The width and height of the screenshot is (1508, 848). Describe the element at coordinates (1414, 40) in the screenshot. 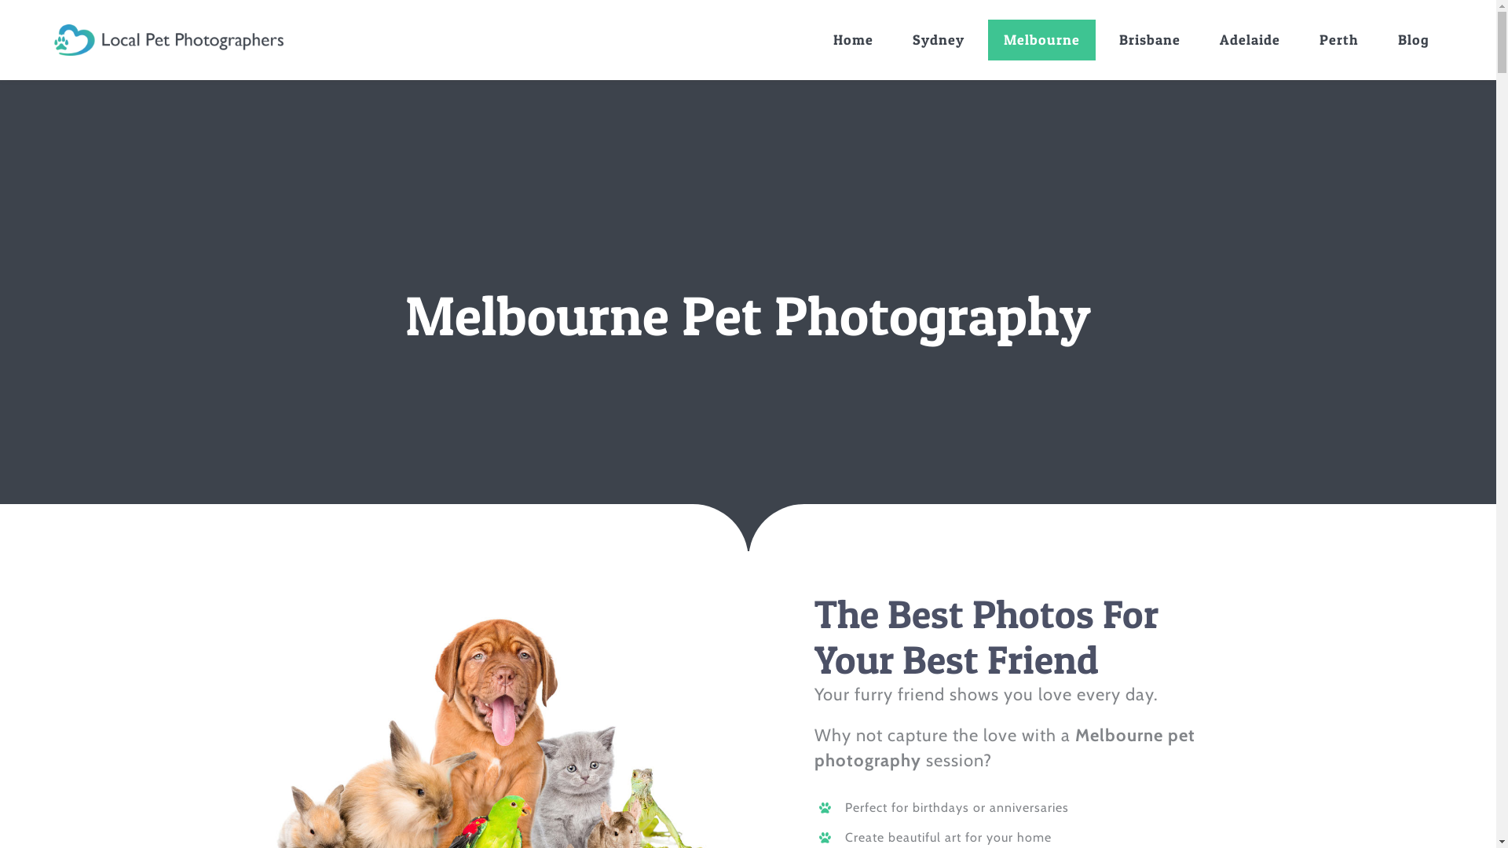

I see `Blog` at that location.